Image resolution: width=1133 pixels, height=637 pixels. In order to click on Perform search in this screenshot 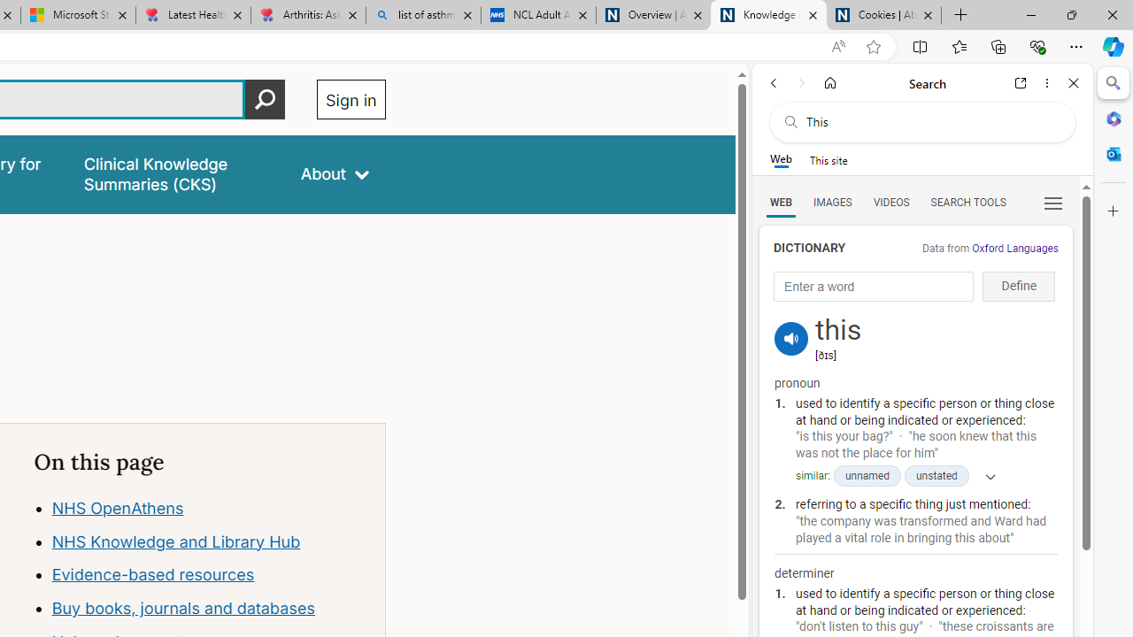, I will do `click(265, 99)`.